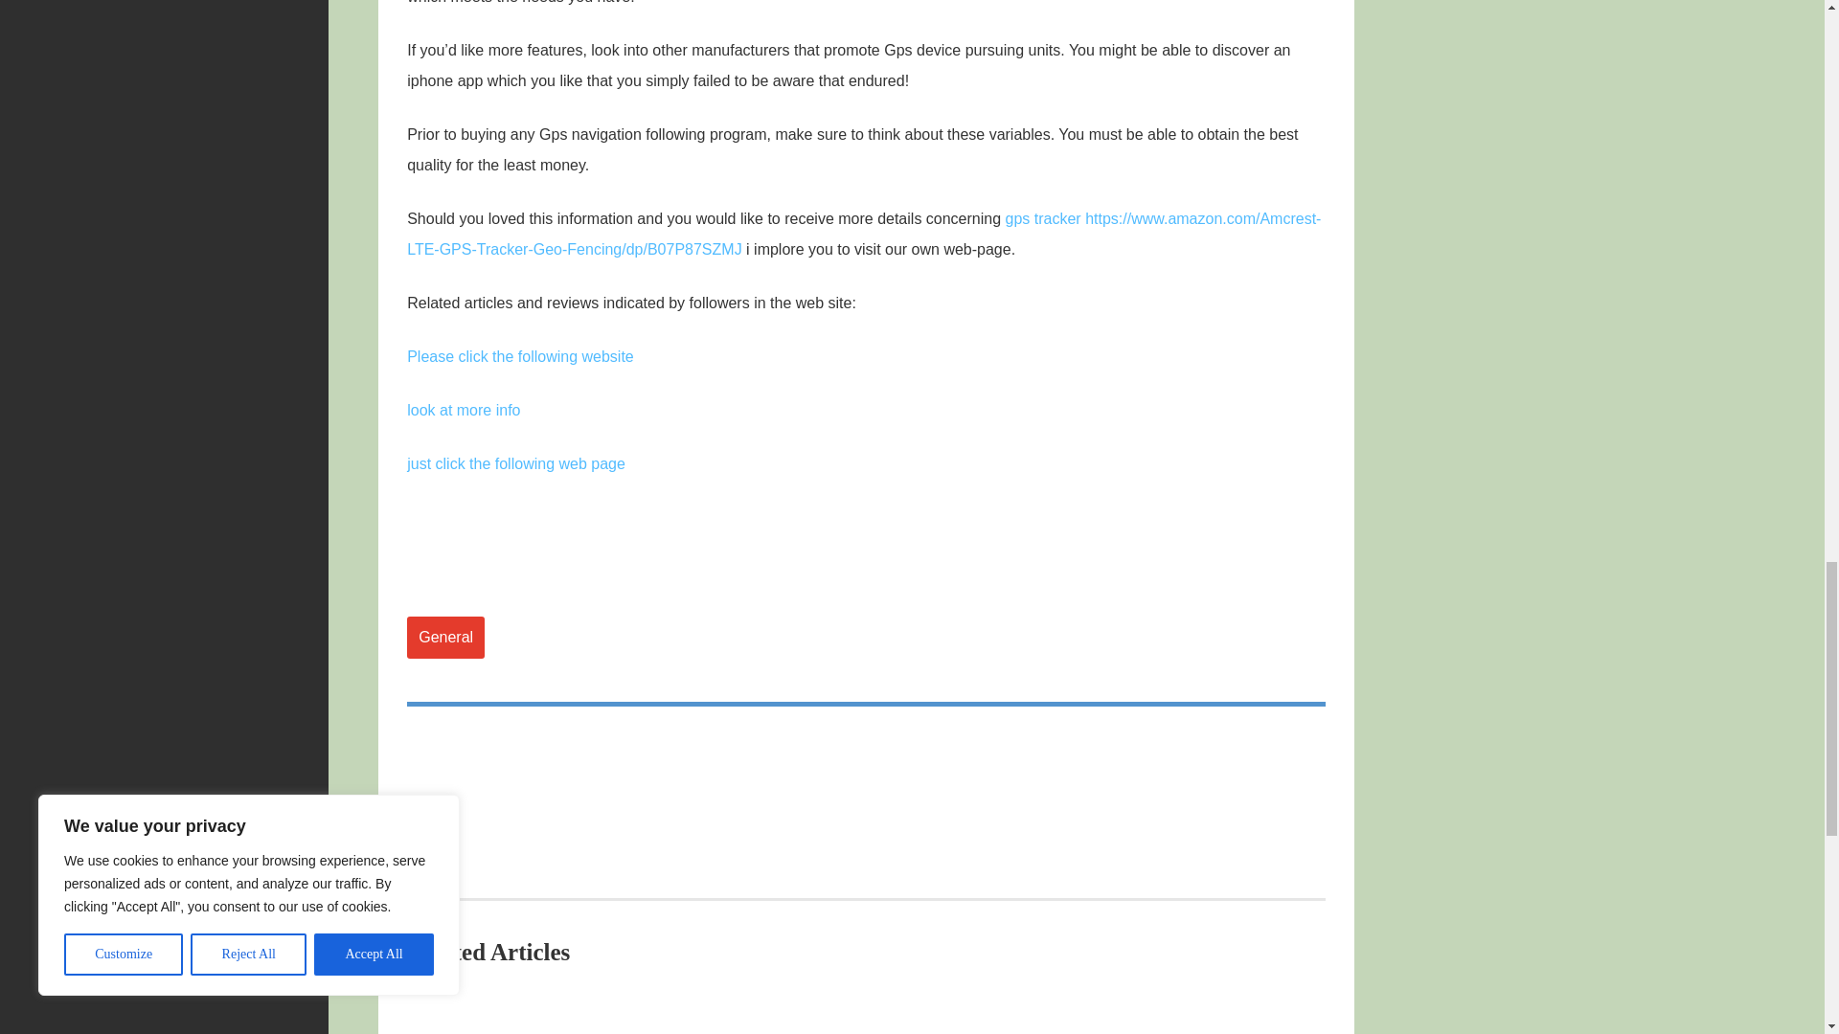 This screenshot has height=1034, width=1839. What do you see at coordinates (515, 463) in the screenshot?
I see `just click the following web page` at bounding box center [515, 463].